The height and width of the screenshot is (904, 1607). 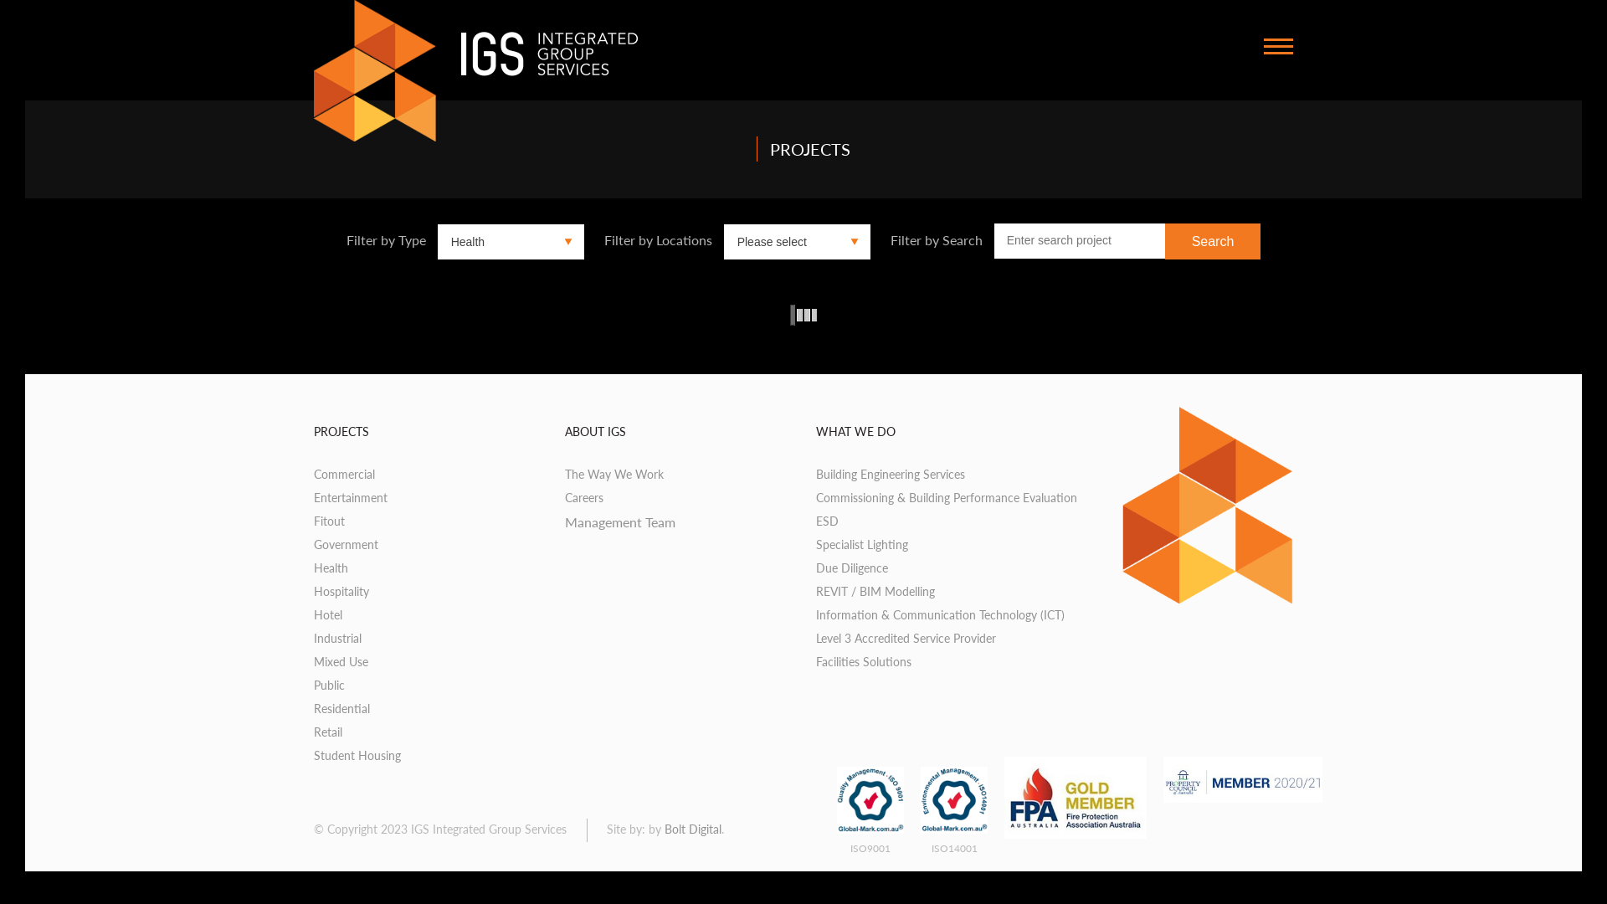 What do you see at coordinates (941, 614) in the screenshot?
I see `Information & Communication Technology (ICT)` at bounding box center [941, 614].